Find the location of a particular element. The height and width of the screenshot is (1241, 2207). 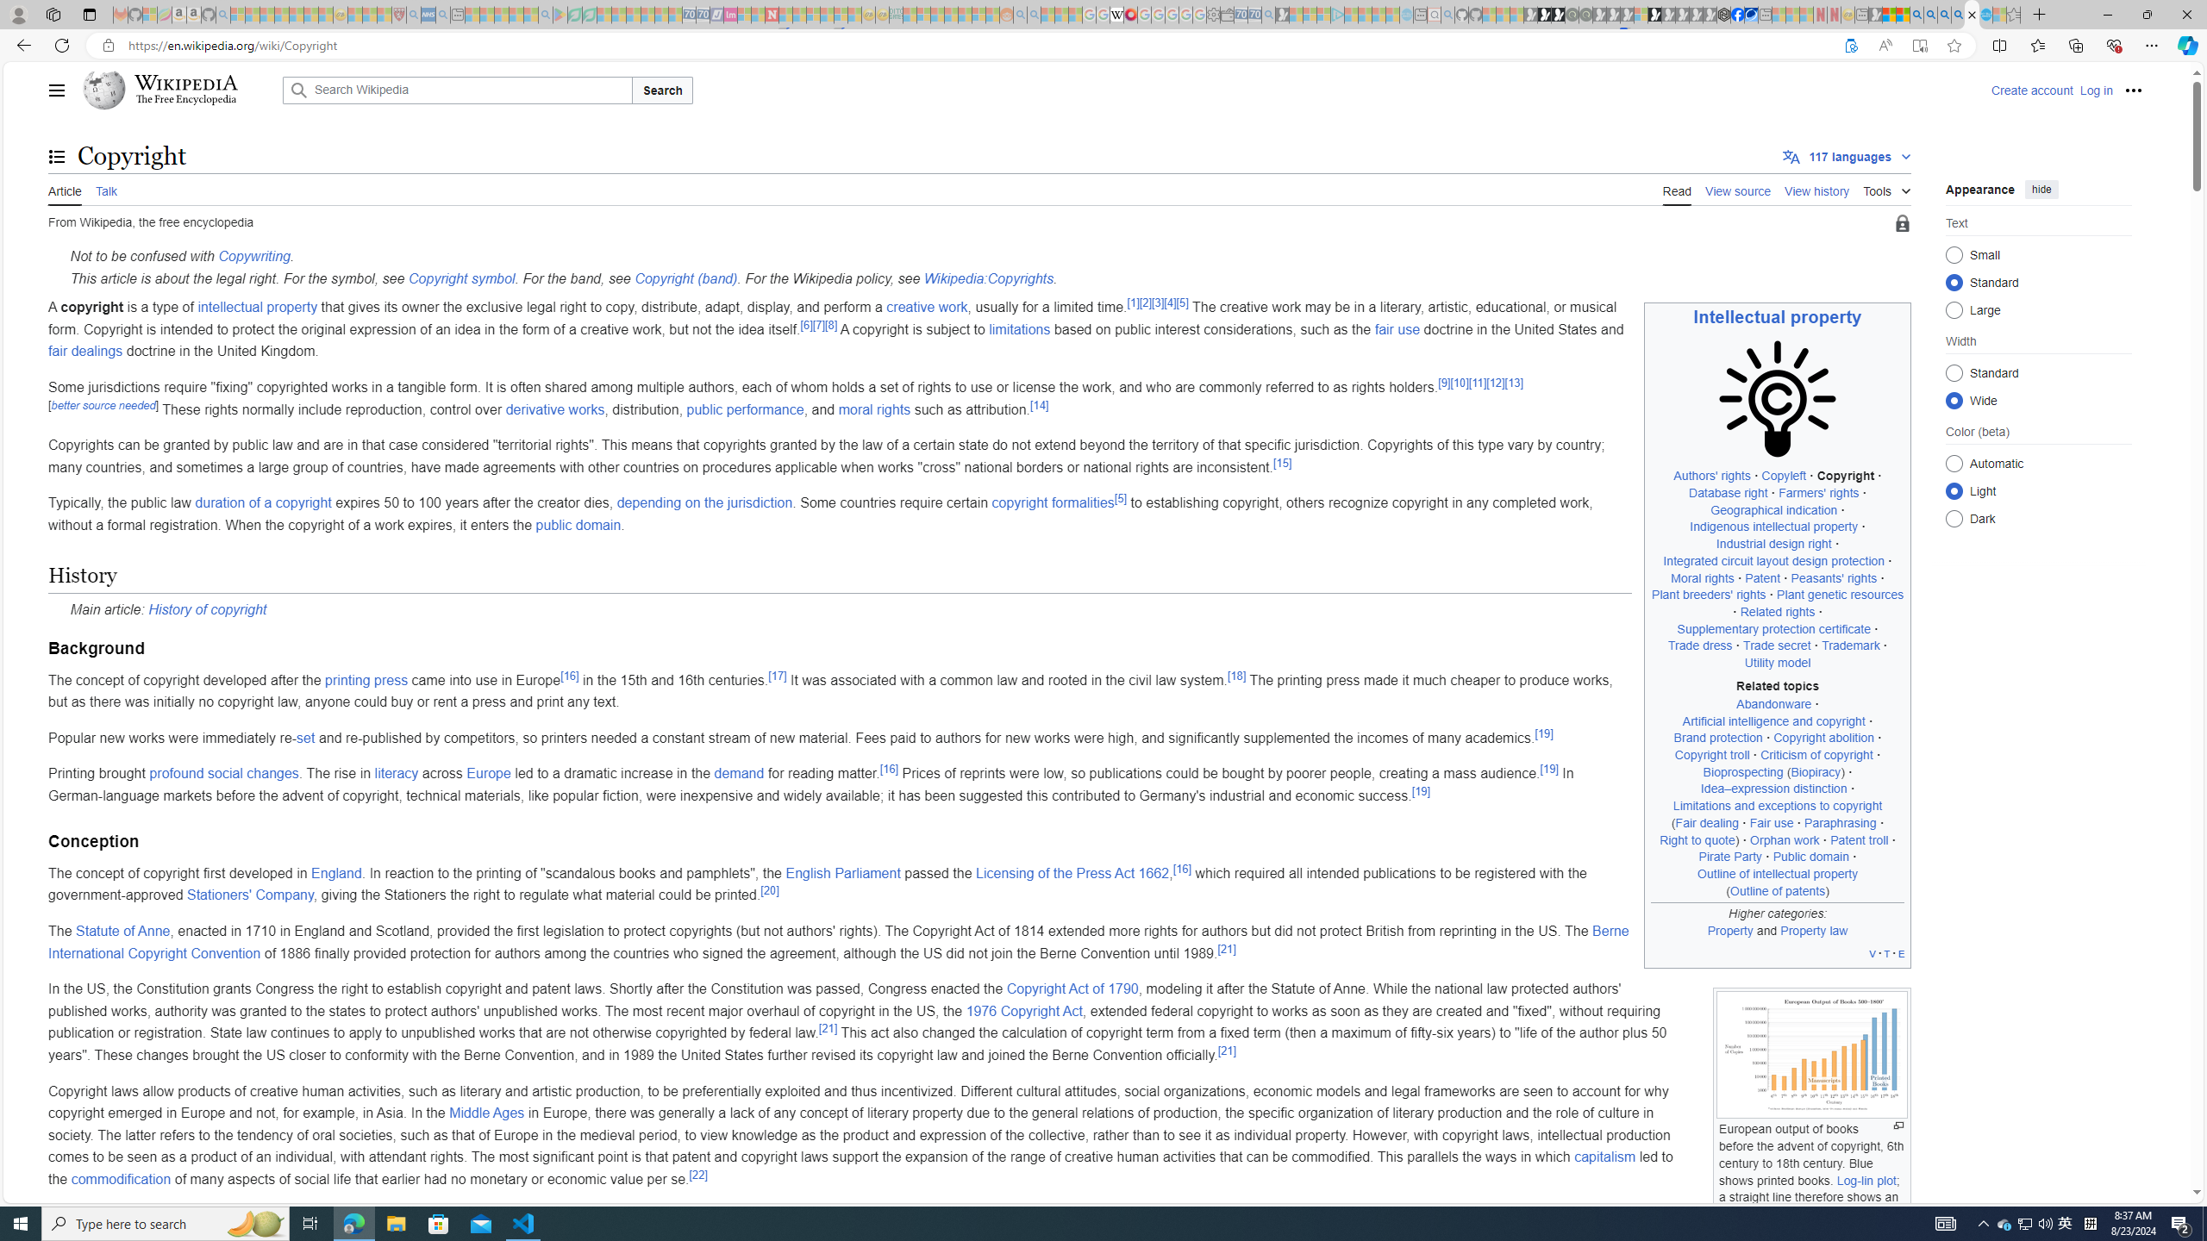

Copyright troll is located at coordinates (1712, 755).